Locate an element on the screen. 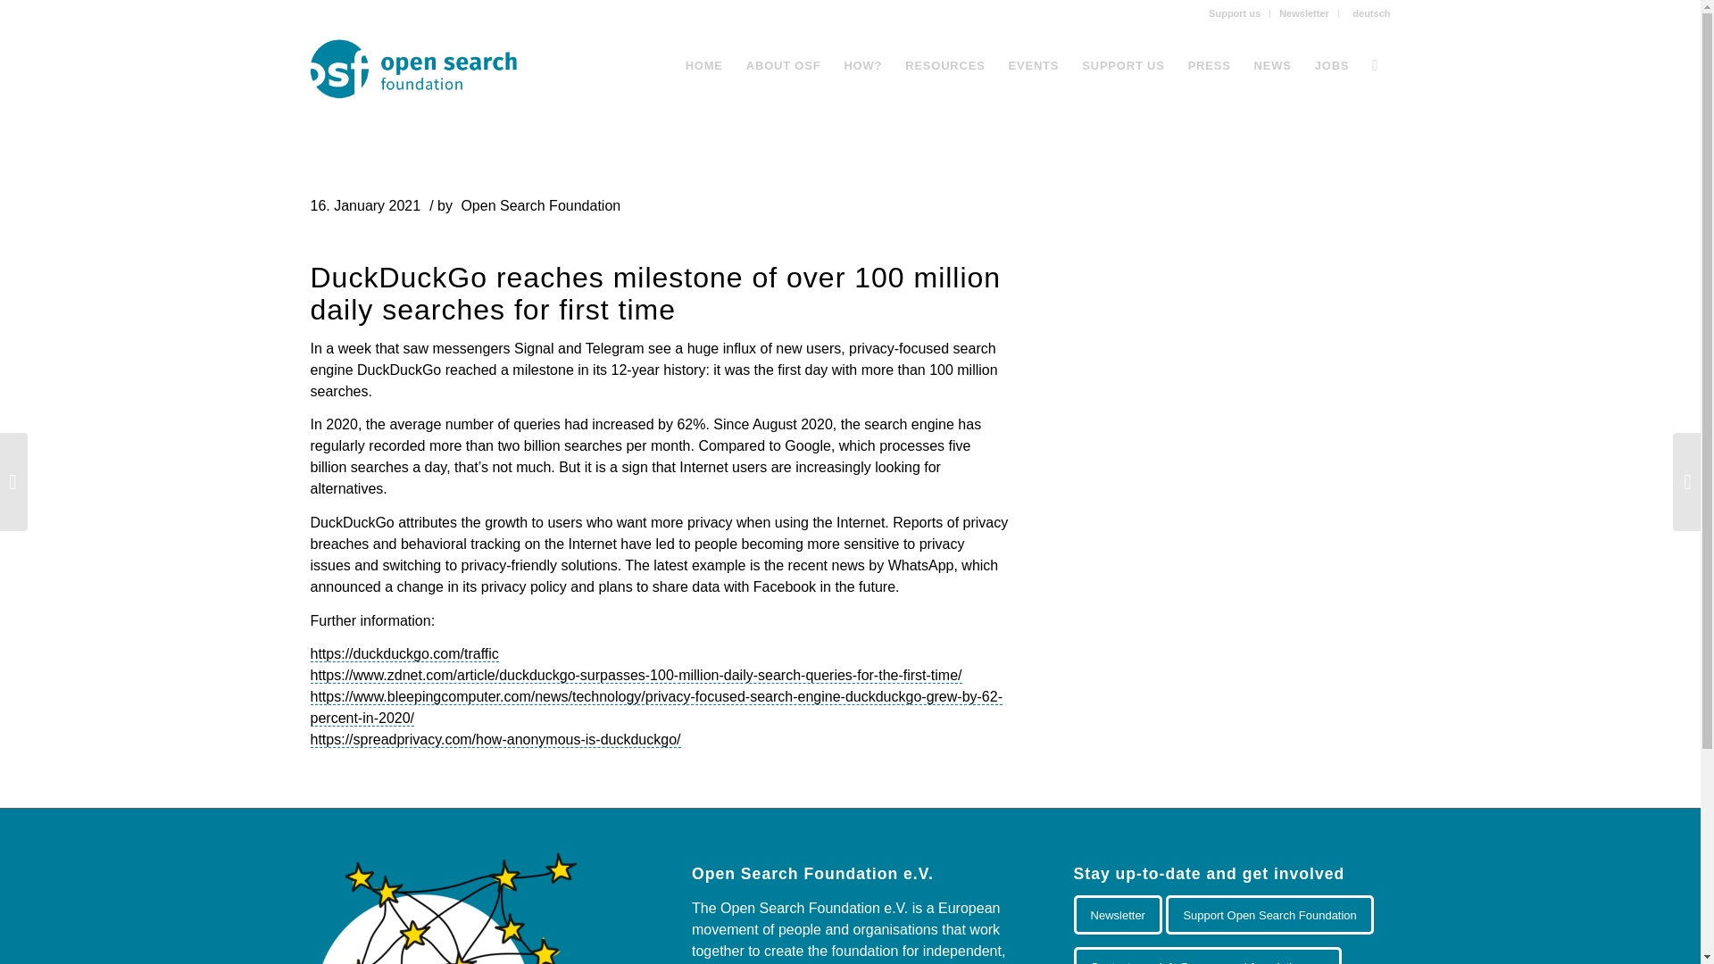  Open Search Foundation Logo is located at coordinates (425, 66).